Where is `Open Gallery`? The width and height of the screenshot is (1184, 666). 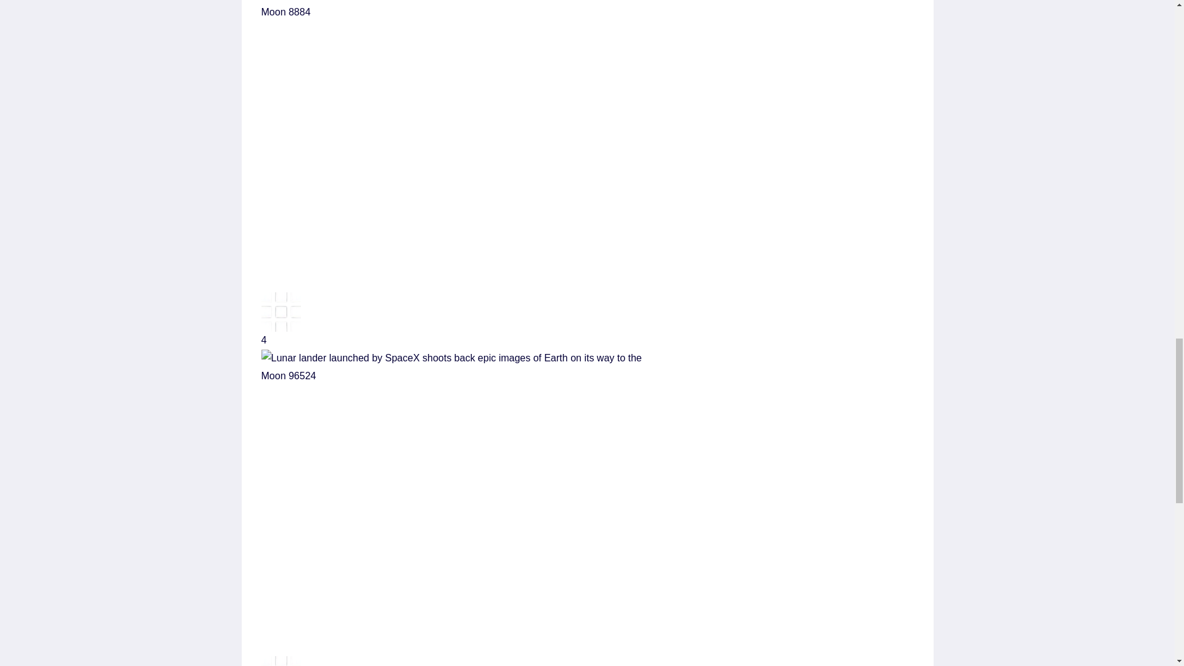 Open Gallery is located at coordinates (588, 630).